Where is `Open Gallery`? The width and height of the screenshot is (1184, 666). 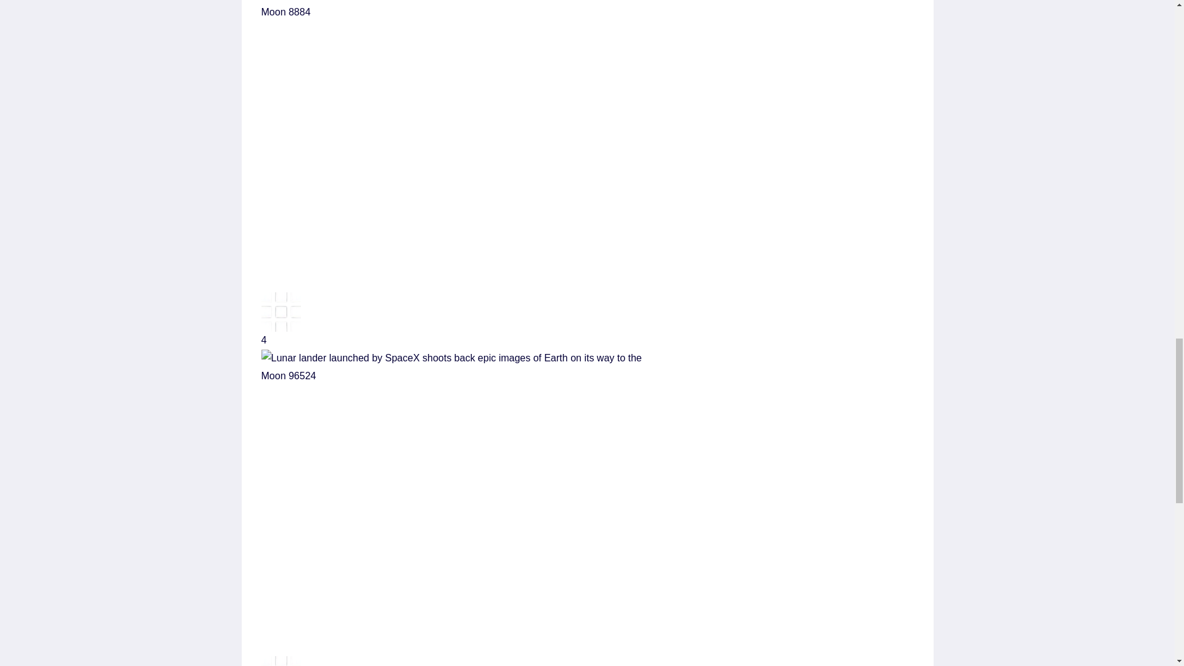 Open Gallery is located at coordinates (588, 630).